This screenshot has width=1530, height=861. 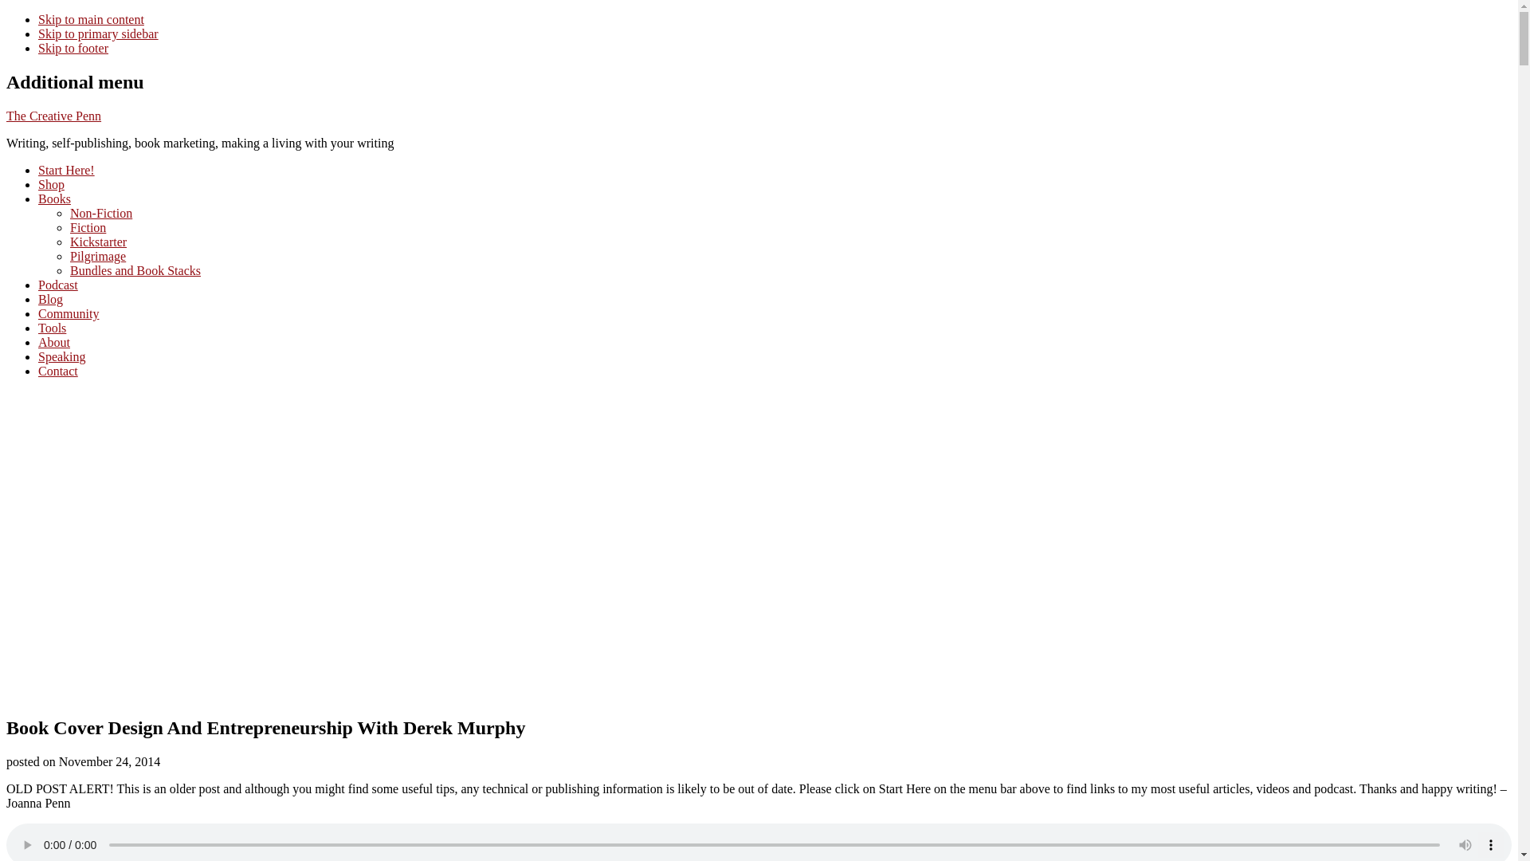 I want to click on Fiction, so click(x=88, y=226).